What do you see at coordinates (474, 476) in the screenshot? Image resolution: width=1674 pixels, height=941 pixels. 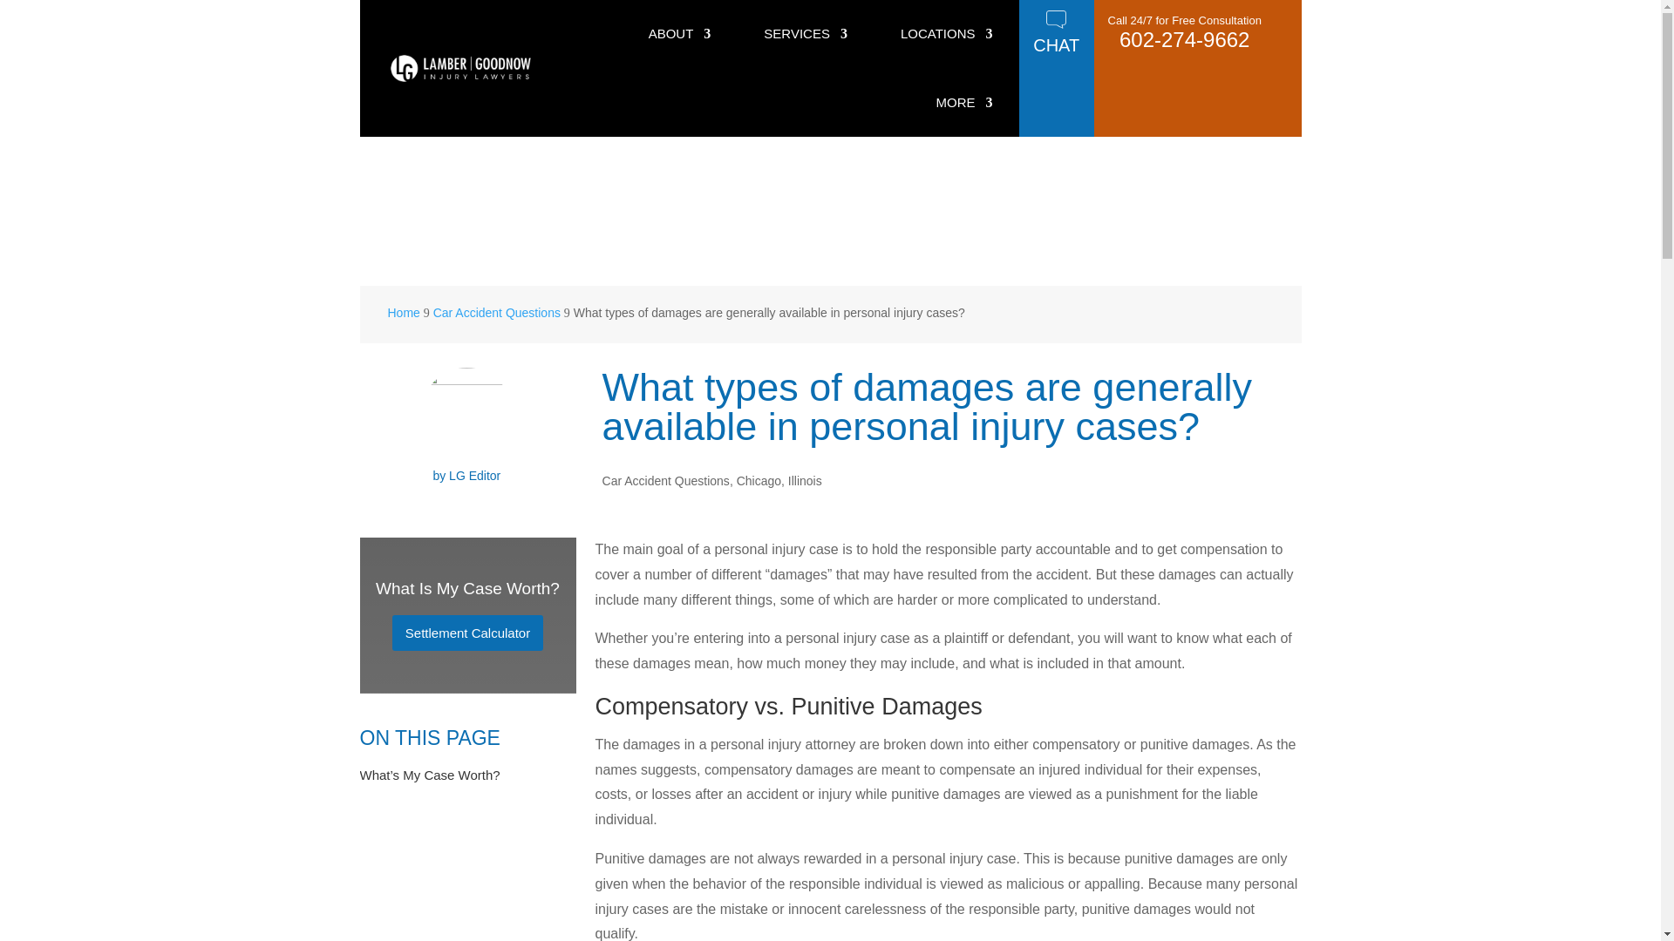 I see `Posts by LG Editor` at bounding box center [474, 476].